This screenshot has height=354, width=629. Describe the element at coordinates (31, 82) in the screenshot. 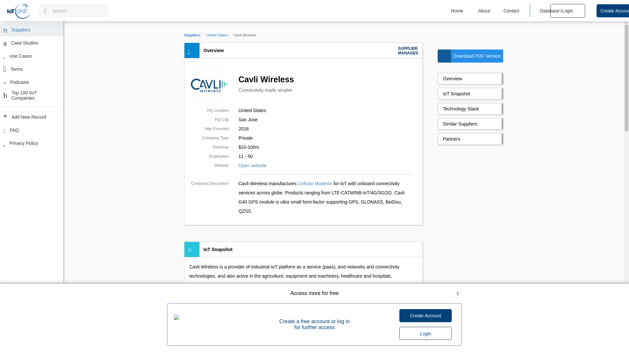

I see `Podcasts` at that location.